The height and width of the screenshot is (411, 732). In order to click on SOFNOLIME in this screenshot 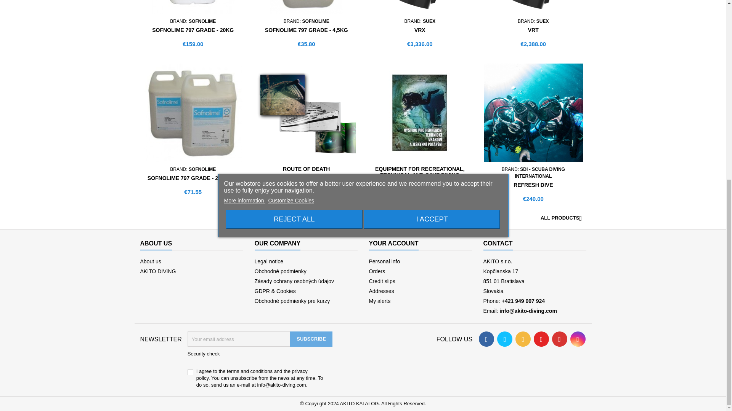, I will do `click(315, 21)`.